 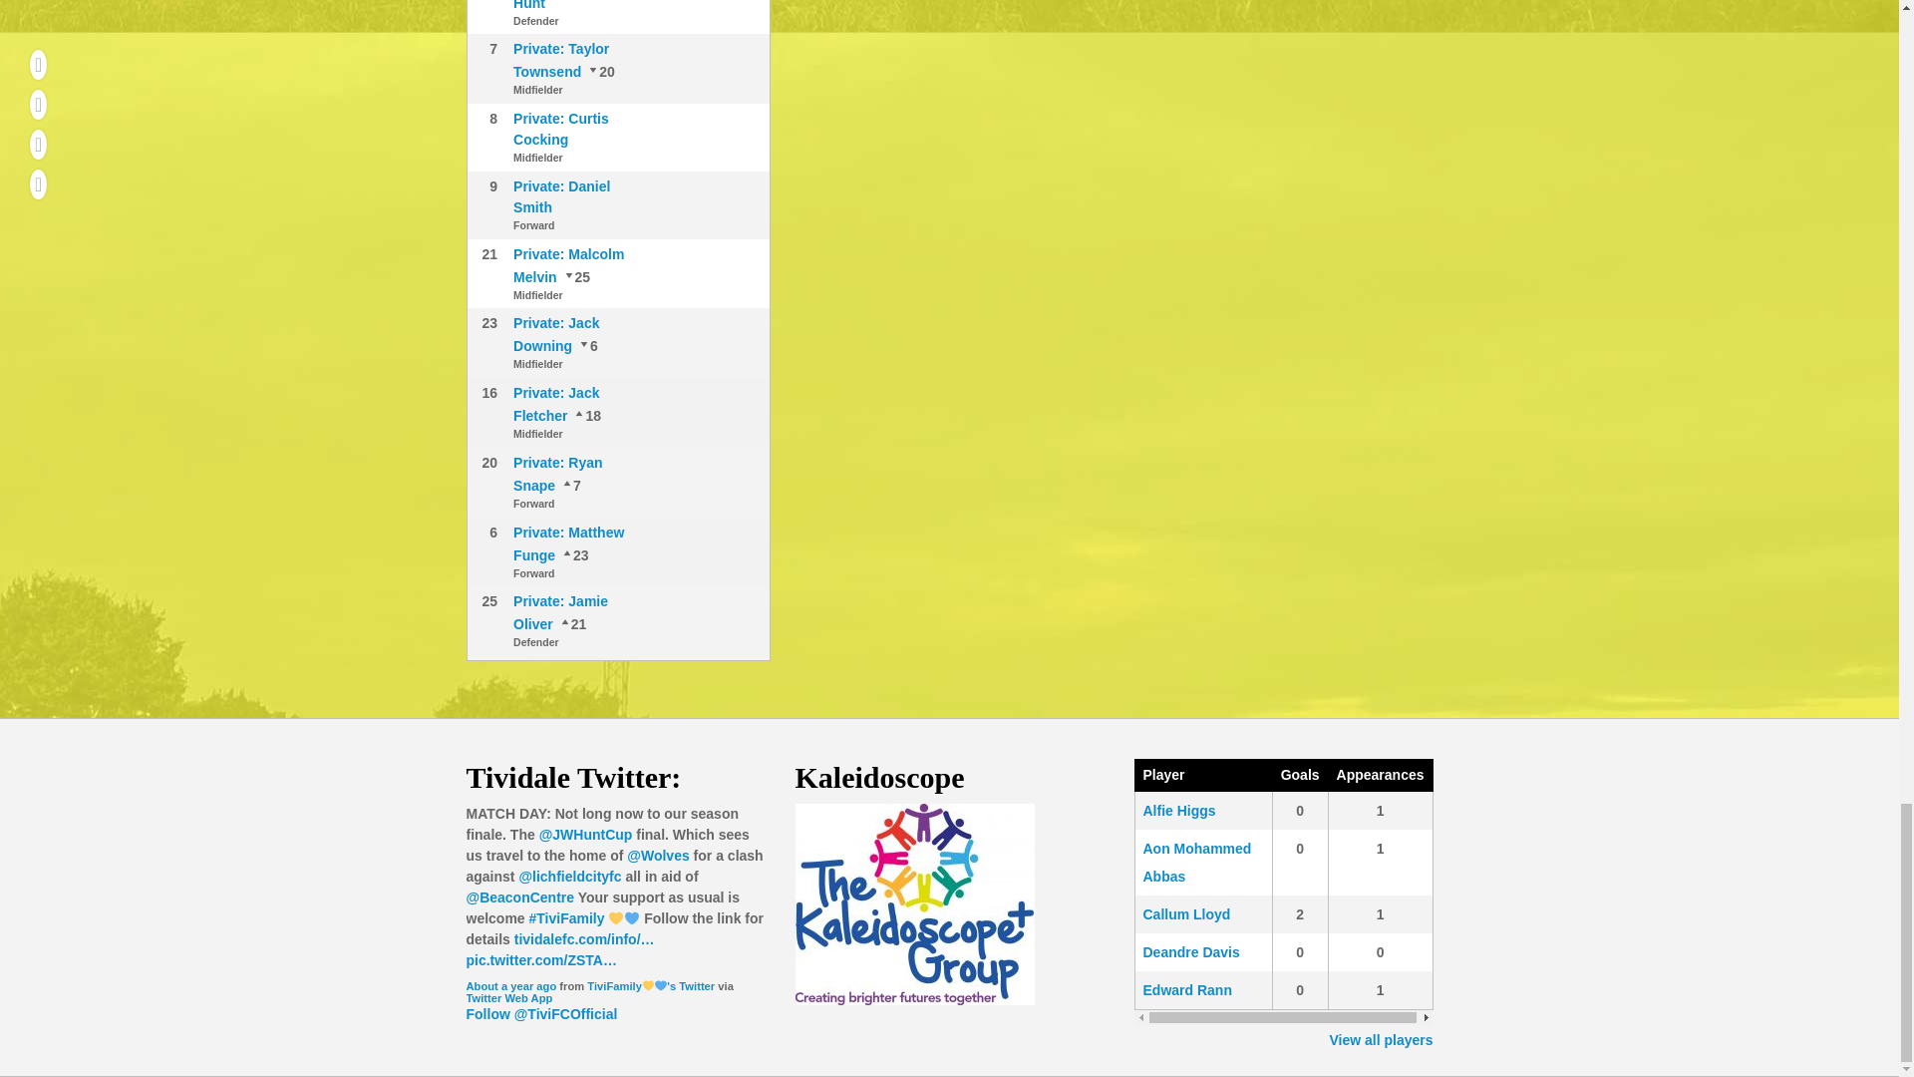 I want to click on JW Hunt Cup, so click(x=586, y=834).